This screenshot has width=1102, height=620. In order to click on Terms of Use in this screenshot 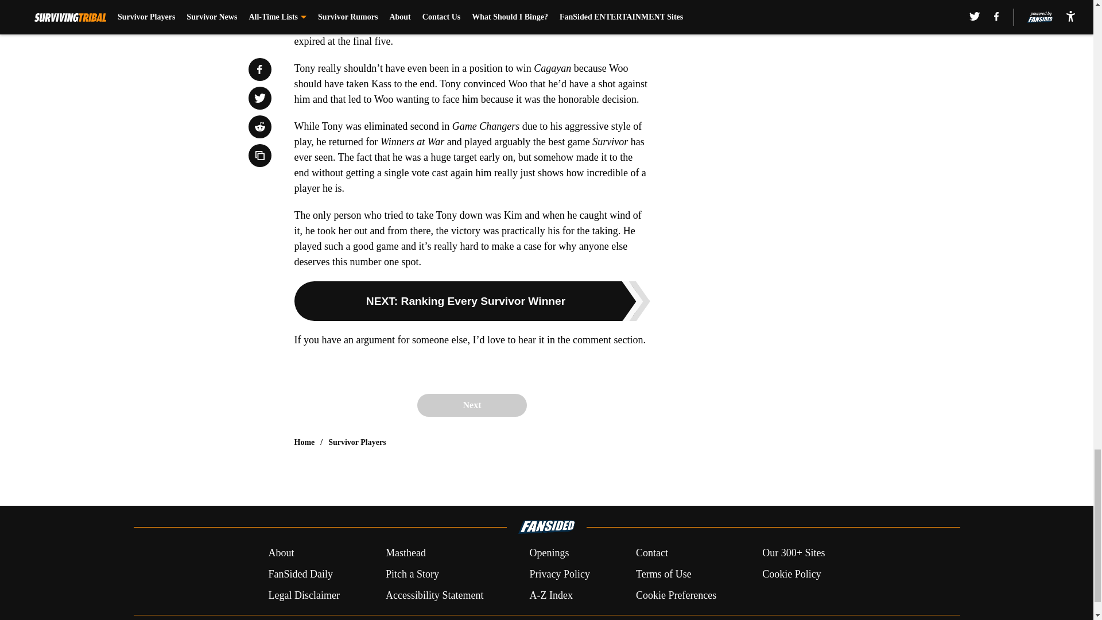, I will do `click(663, 574)`.